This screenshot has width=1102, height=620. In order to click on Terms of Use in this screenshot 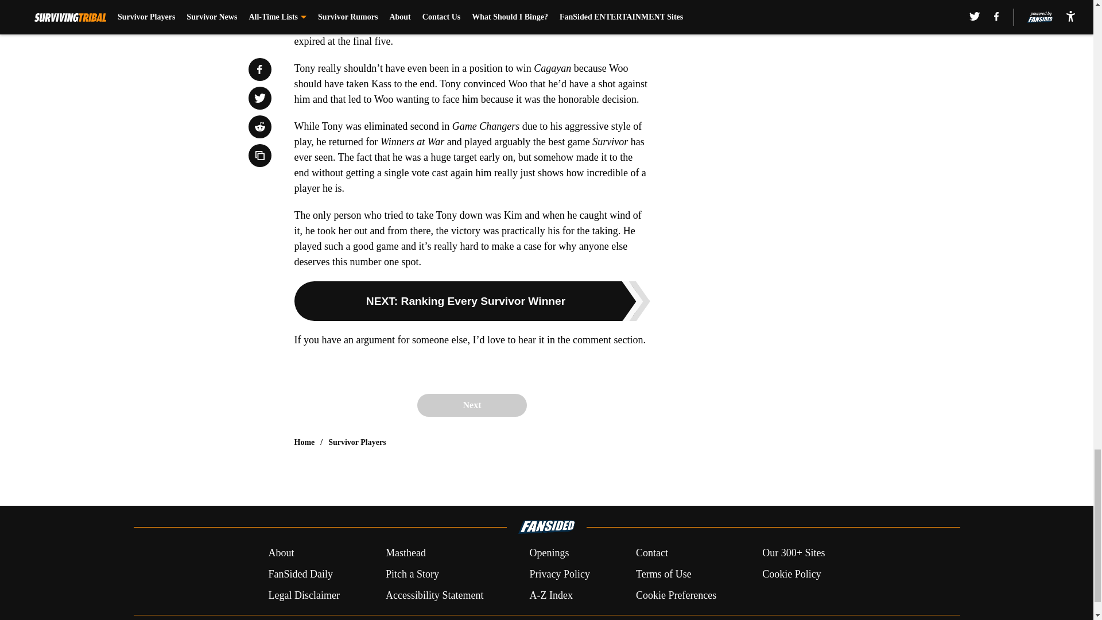, I will do `click(663, 574)`.